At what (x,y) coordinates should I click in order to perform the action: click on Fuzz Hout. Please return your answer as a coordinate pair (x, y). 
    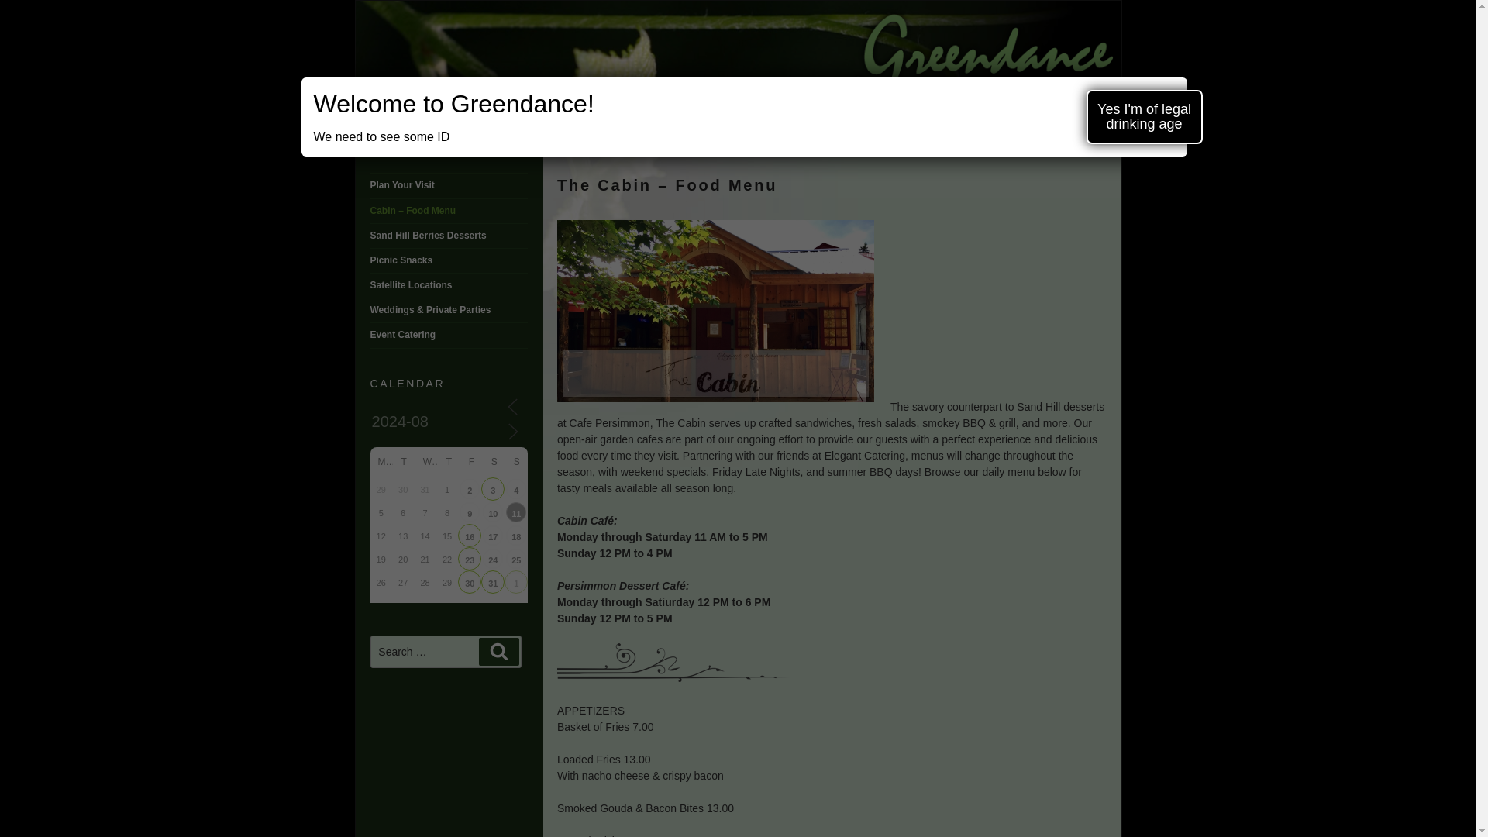
    Looking at the image, I should click on (470, 559).